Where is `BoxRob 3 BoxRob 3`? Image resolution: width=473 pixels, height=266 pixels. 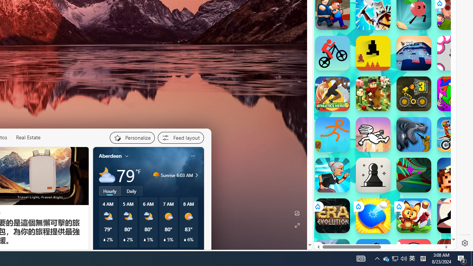 BoxRob 3 BoxRob 3 is located at coordinates (414, 94).